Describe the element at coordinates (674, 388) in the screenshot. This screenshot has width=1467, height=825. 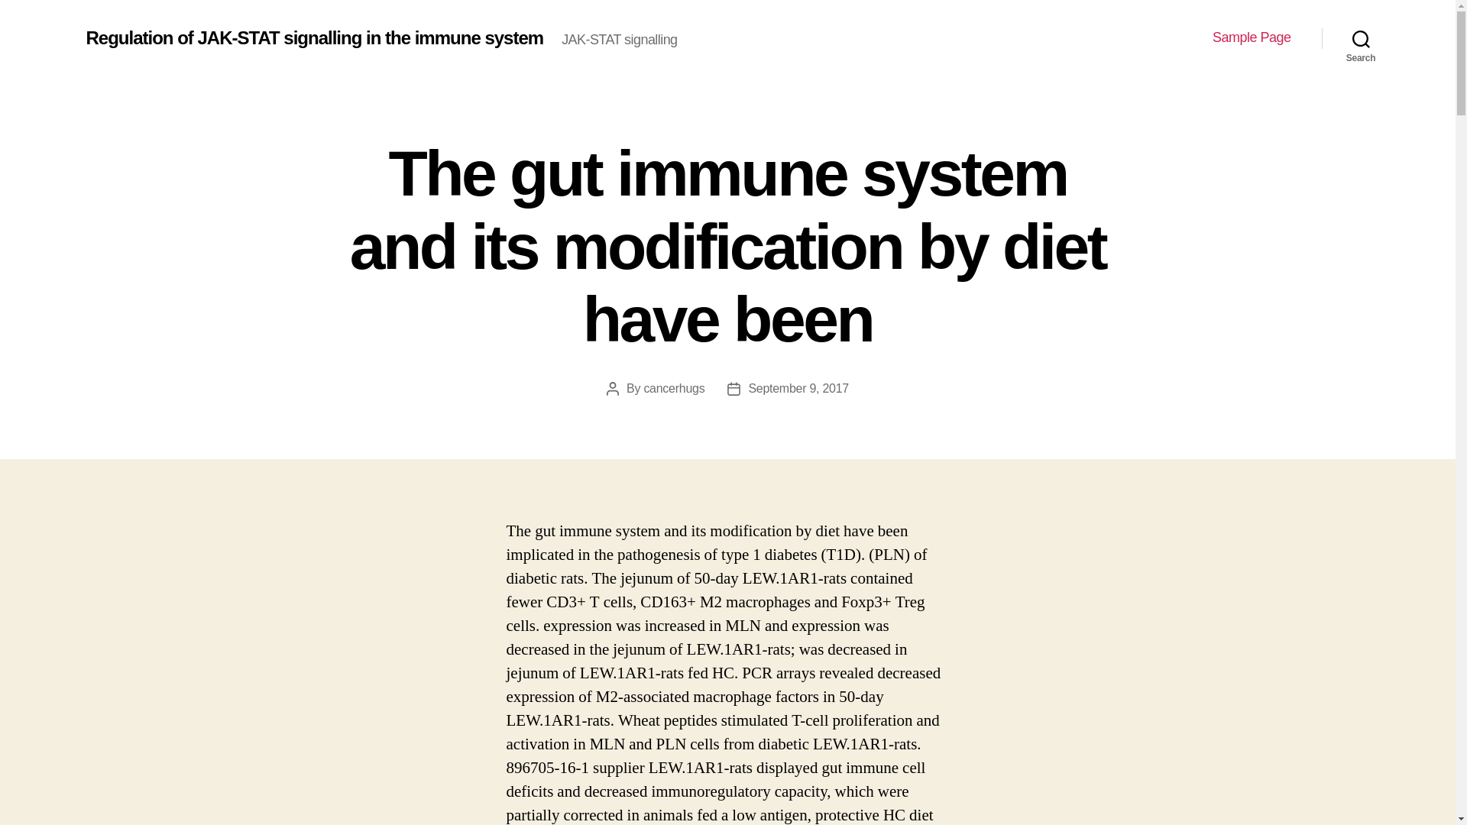
I see `cancerhugs` at that location.